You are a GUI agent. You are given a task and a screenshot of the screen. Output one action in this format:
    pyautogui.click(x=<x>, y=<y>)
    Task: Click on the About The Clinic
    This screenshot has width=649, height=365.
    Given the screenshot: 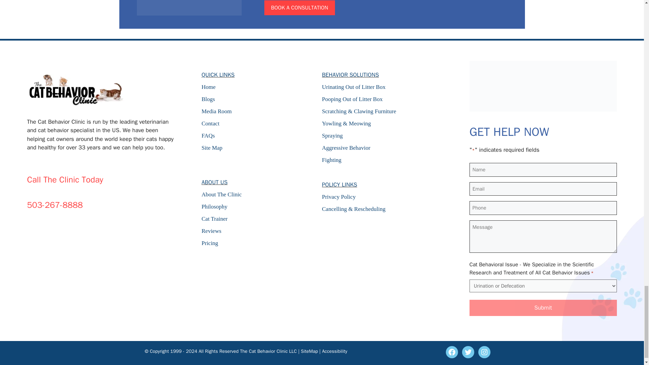 What is the action you would take?
    pyautogui.click(x=262, y=194)
    